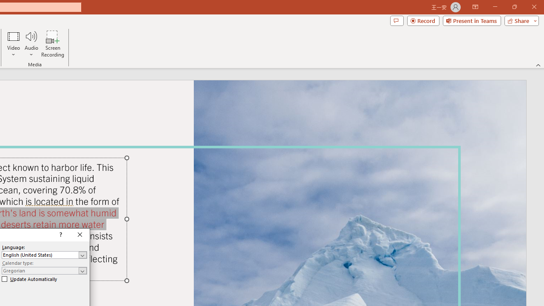 Image resolution: width=544 pixels, height=306 pixels. I want to click on Share, so click(520, 20).